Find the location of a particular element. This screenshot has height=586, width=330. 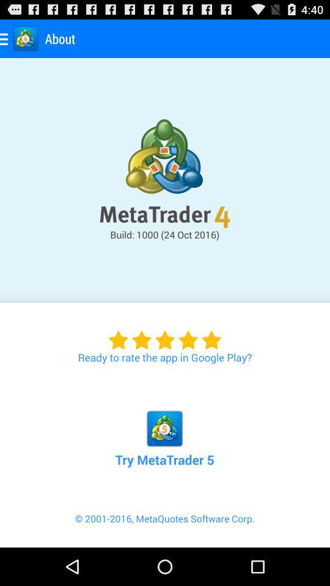

turn on 2001 2016 metaquotes is located at coordinates (165, 529).